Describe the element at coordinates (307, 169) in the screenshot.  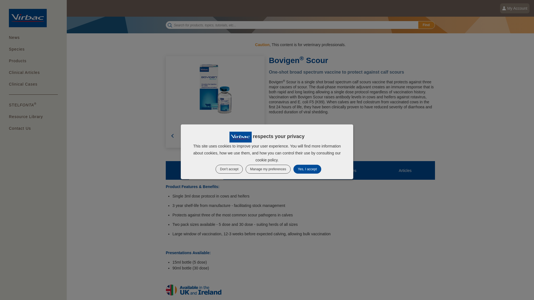
I see `Yes, I accept` at that location.